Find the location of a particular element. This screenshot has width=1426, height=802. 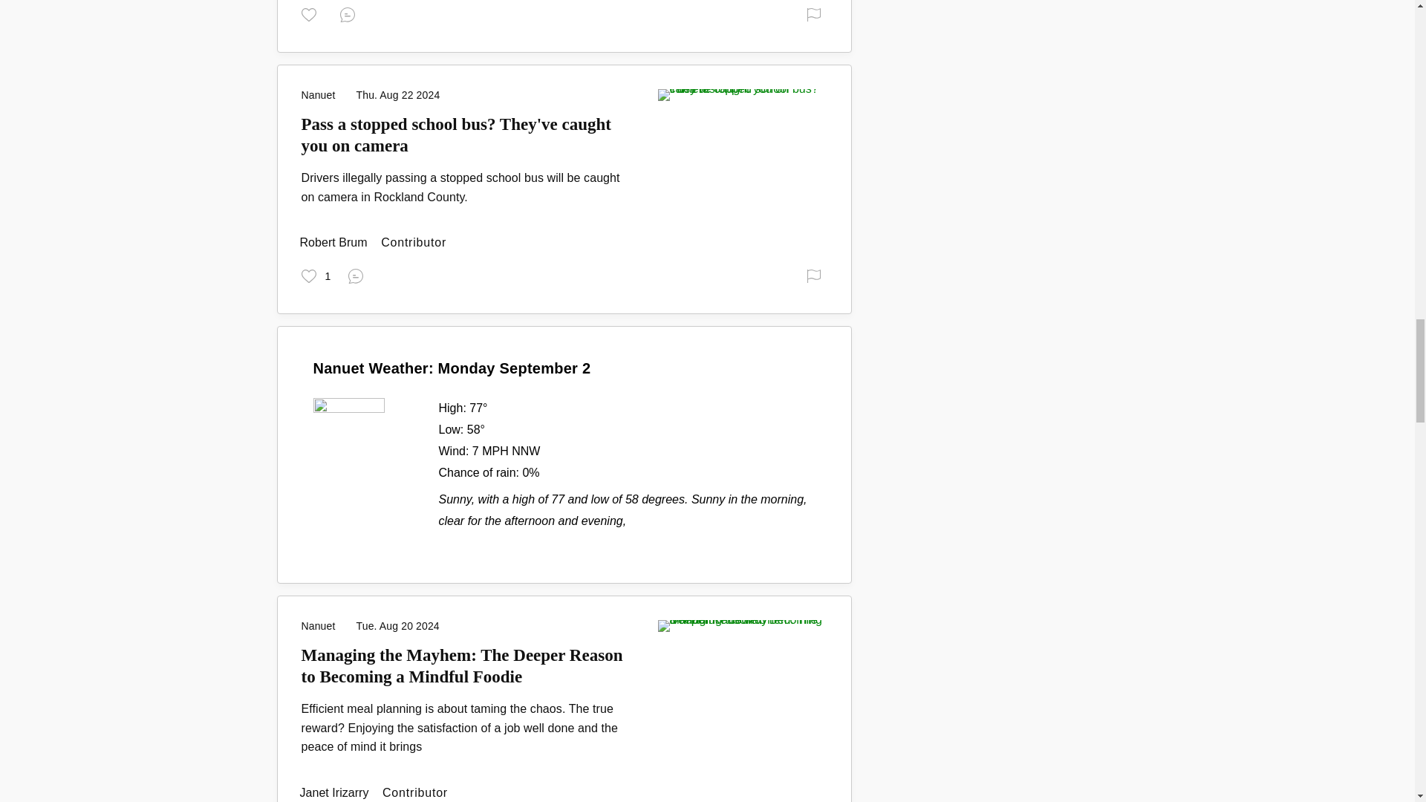

Contributor is located at coordinates (335, 242).